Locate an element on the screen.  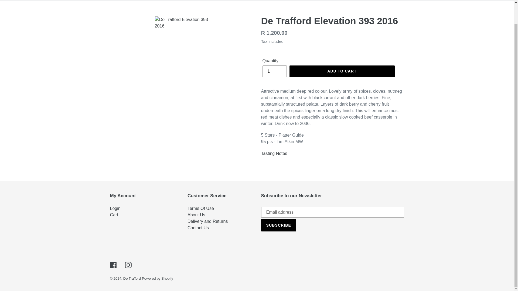
Terms Of Use is located at coordinates (201, 208).